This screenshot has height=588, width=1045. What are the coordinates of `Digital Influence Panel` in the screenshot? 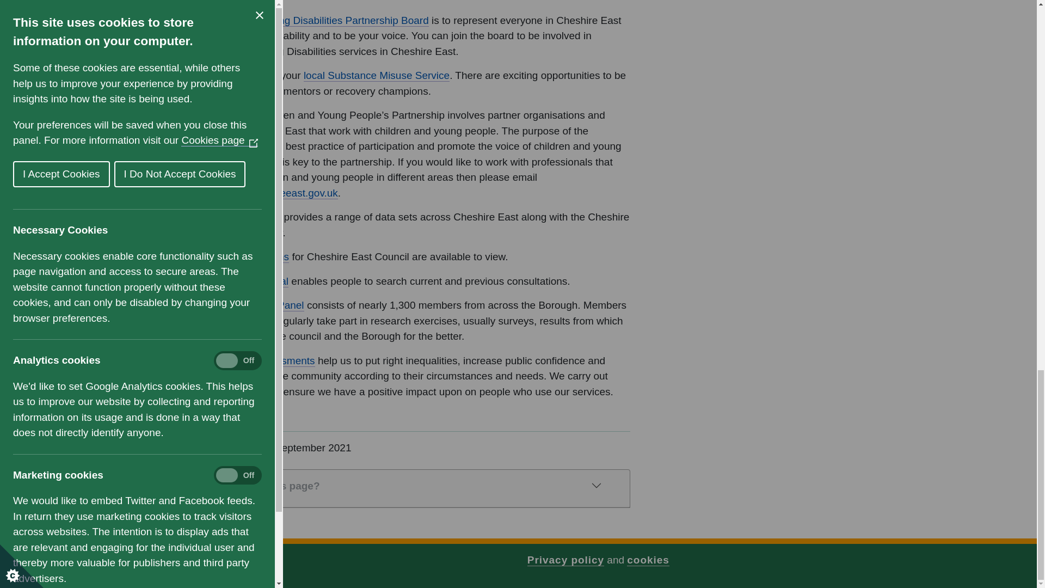 It's located at (253, 305).